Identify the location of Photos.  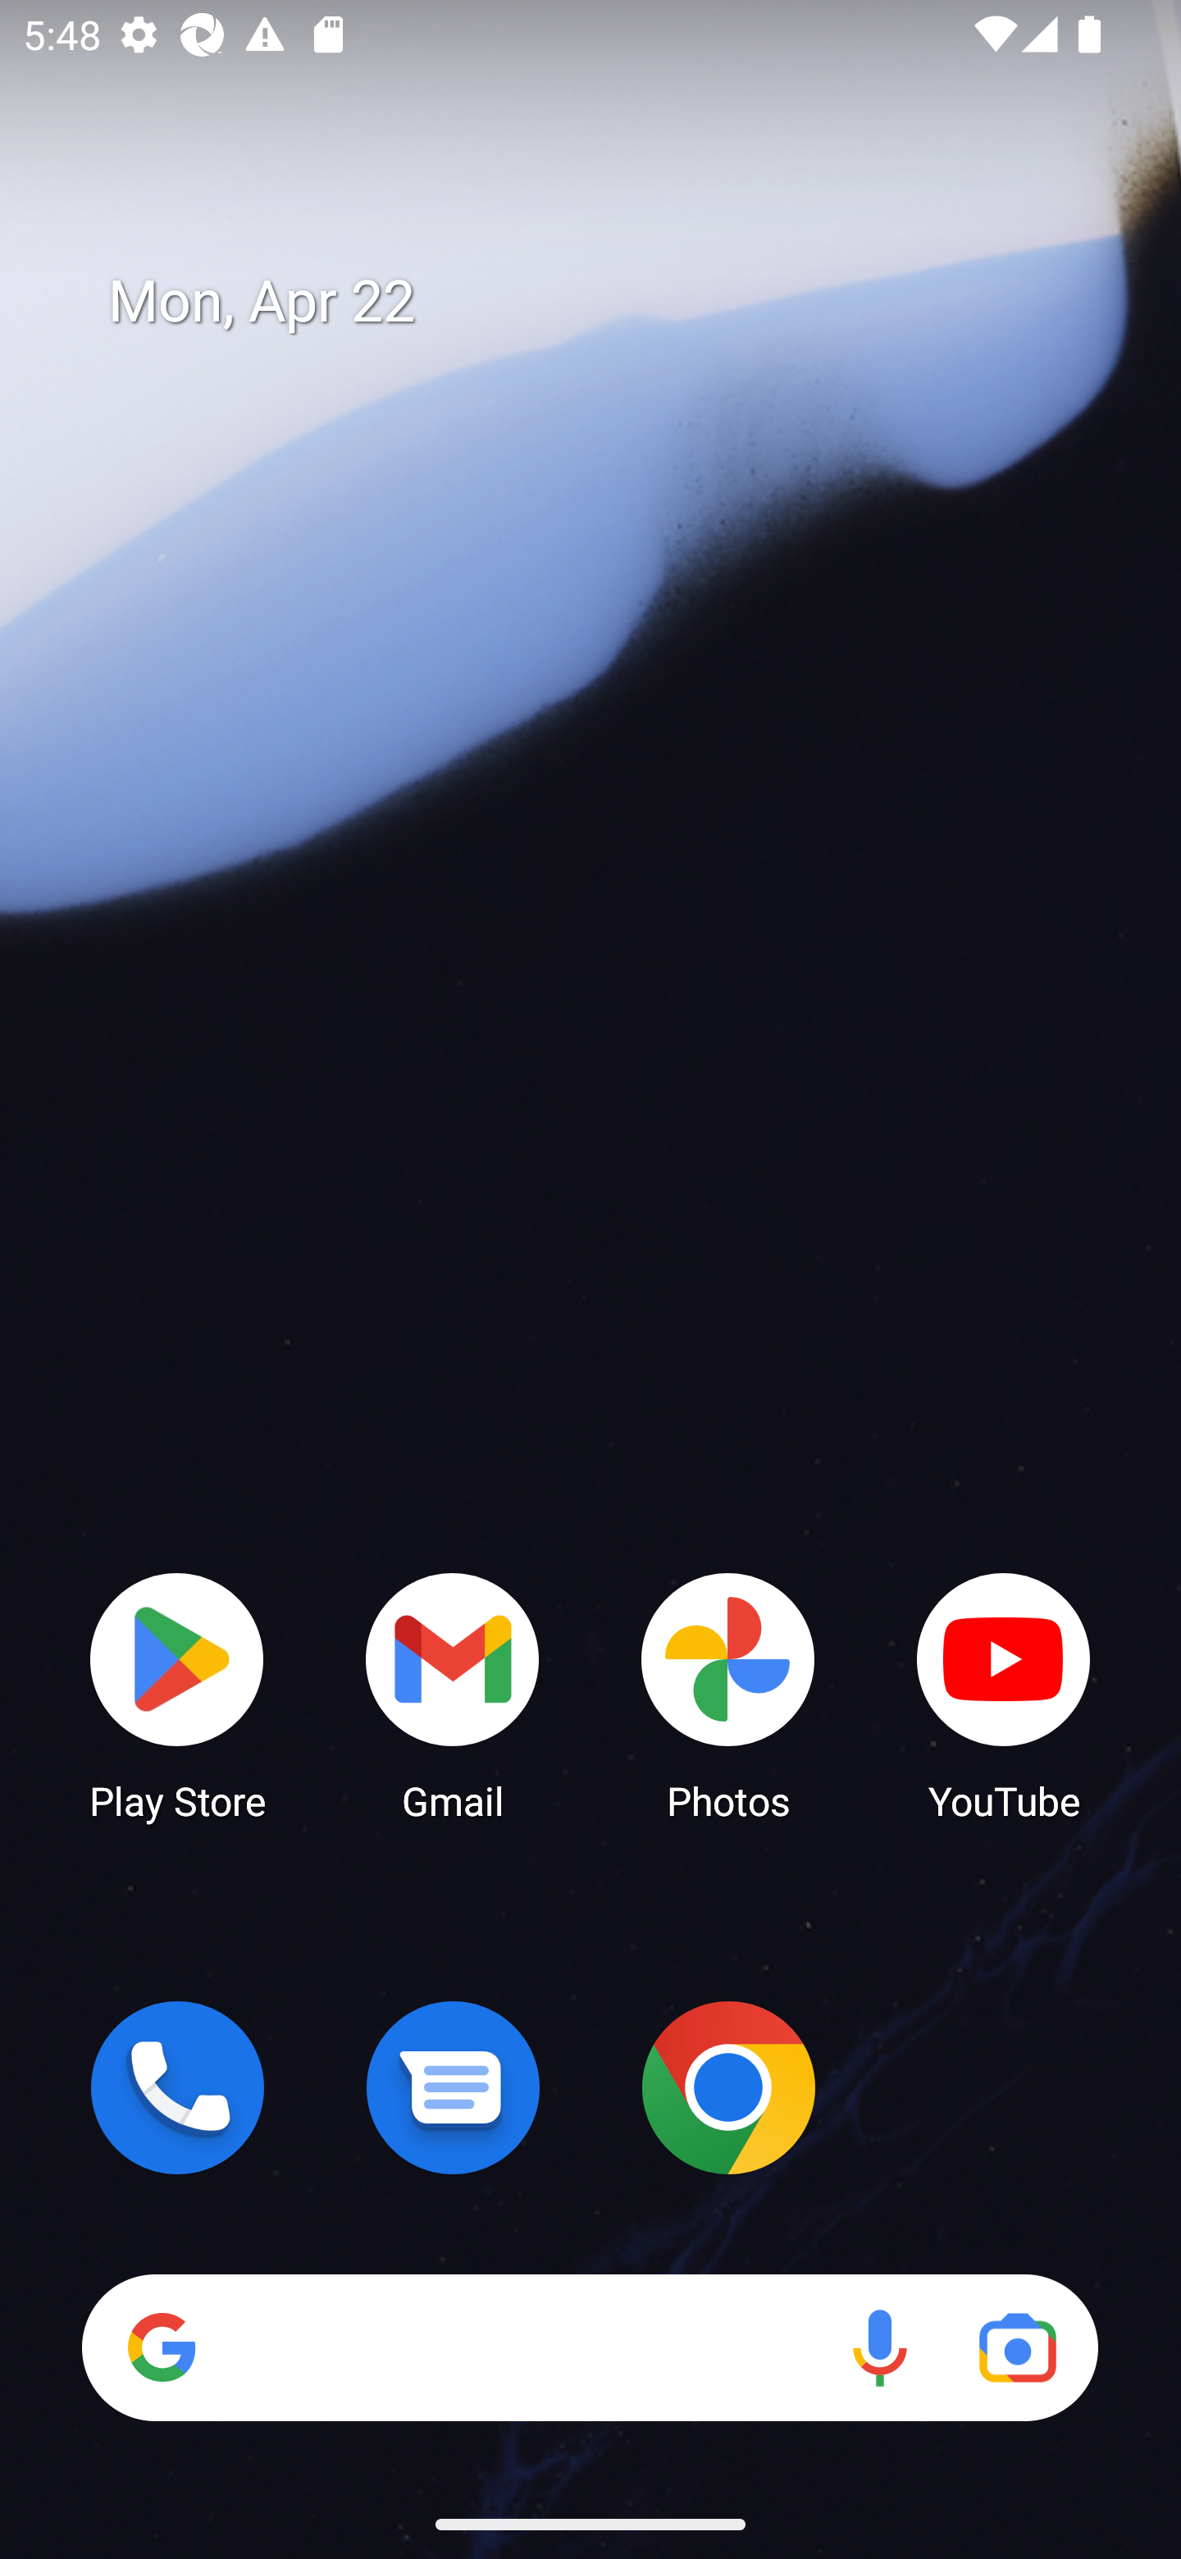
(728, 1695).